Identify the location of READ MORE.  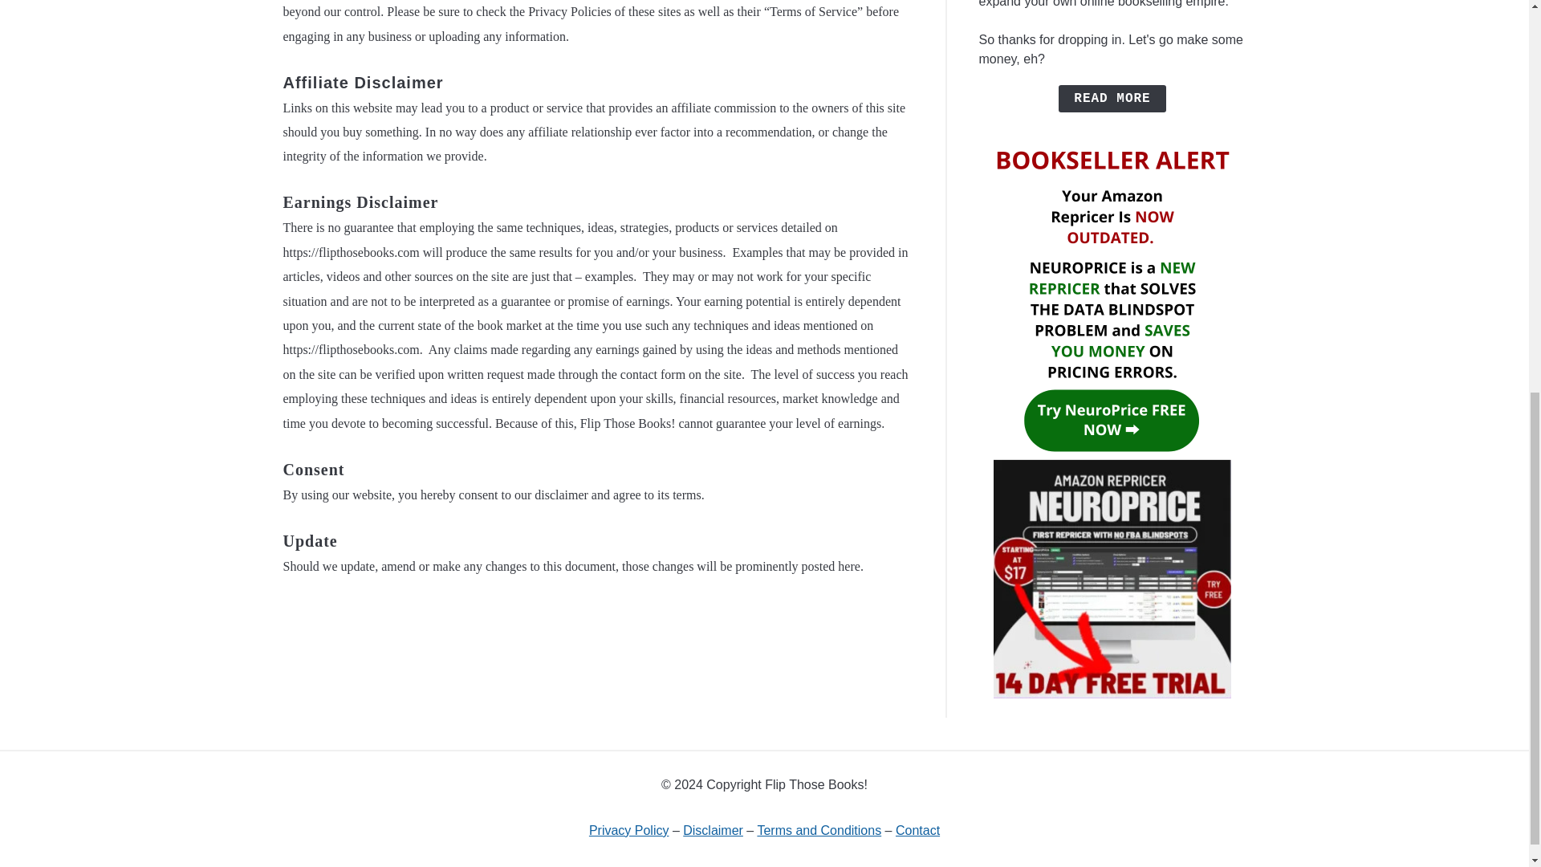
(1112, 98).